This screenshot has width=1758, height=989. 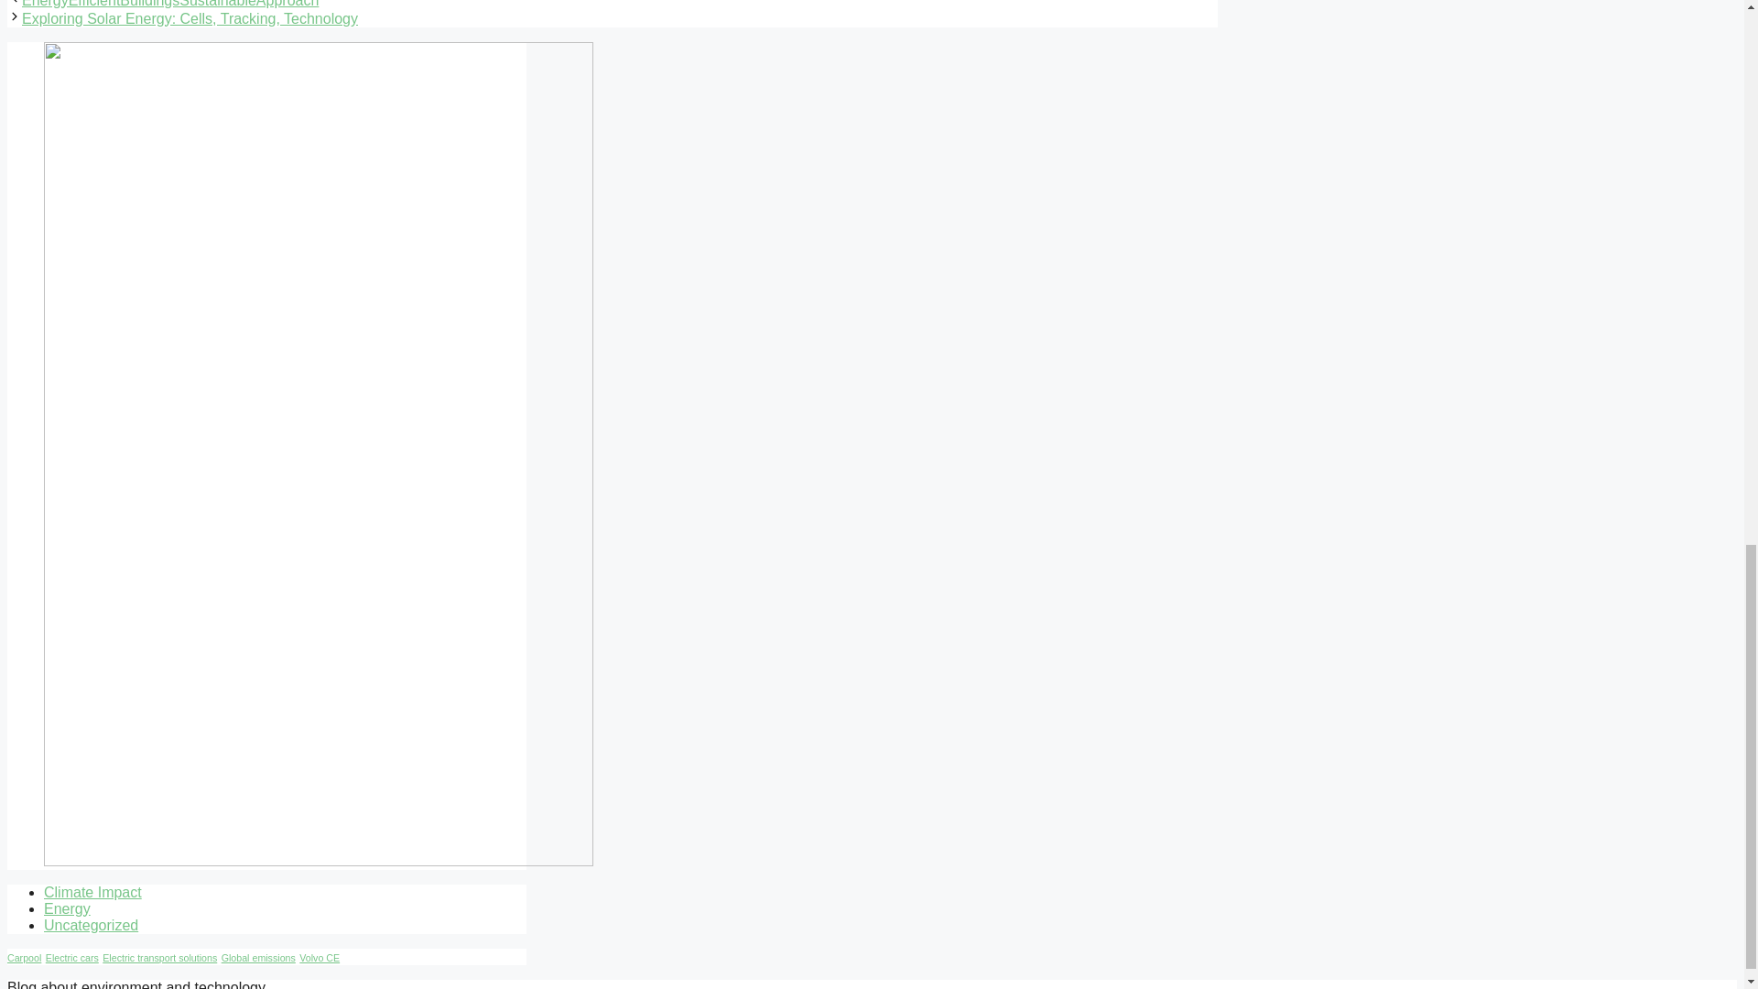 I want to click on Volvo CE, so click(x=319, y=958).